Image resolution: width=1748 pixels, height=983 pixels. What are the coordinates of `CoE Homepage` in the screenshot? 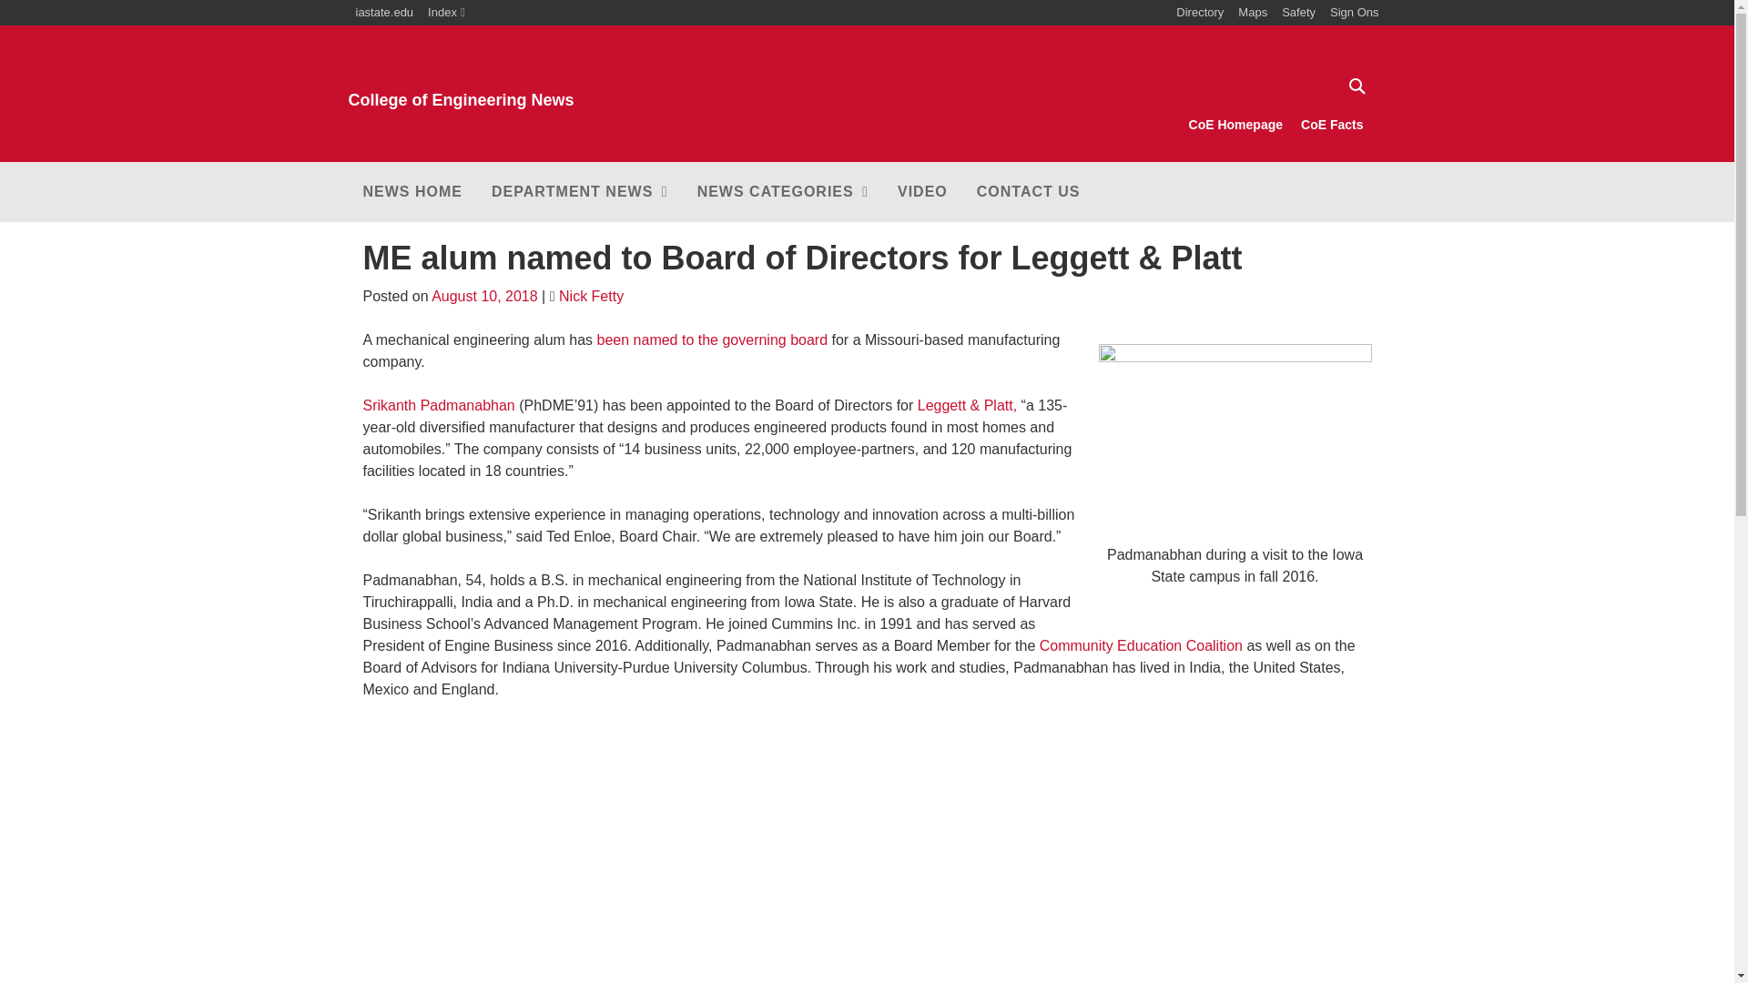 It's located at (580, 192).